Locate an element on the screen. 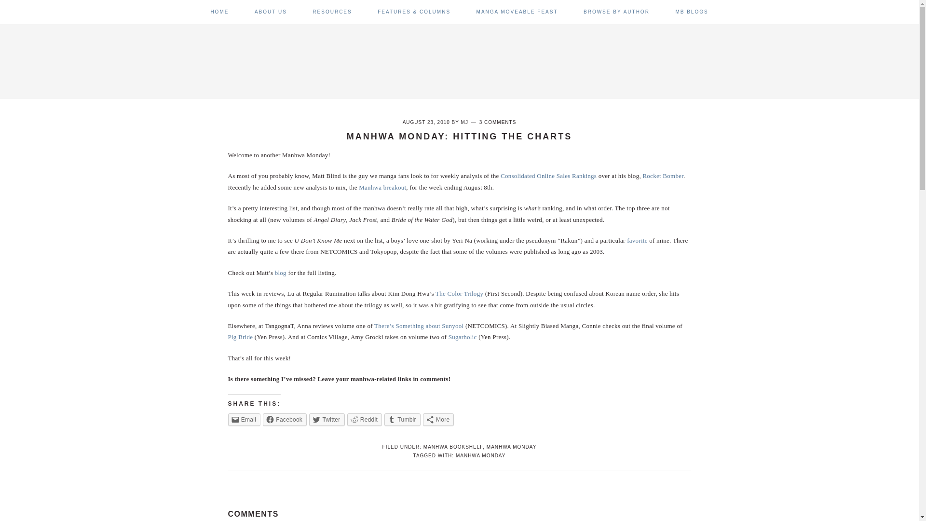 This screenshot has width=926, height=521. Click to share on Facebook is located at coordinates (285, 420).